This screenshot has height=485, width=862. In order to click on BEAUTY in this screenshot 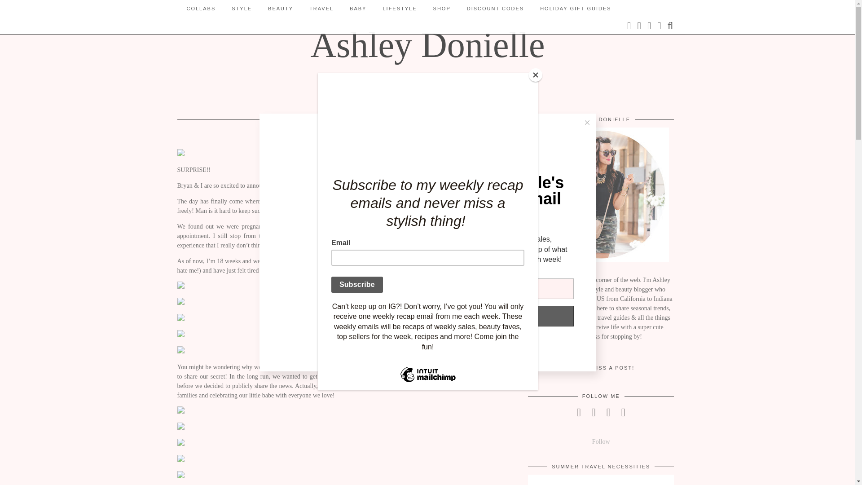, I will do `click(280, 8)`.